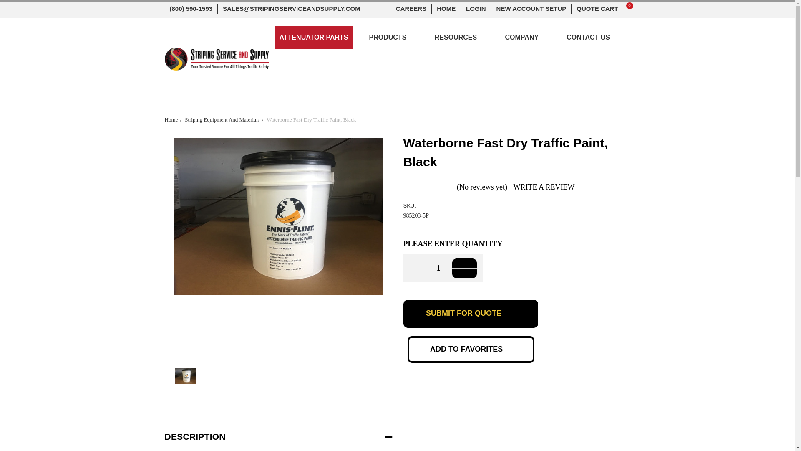 The image size is (801, 451). I want to click on 1, so click(433, 268).